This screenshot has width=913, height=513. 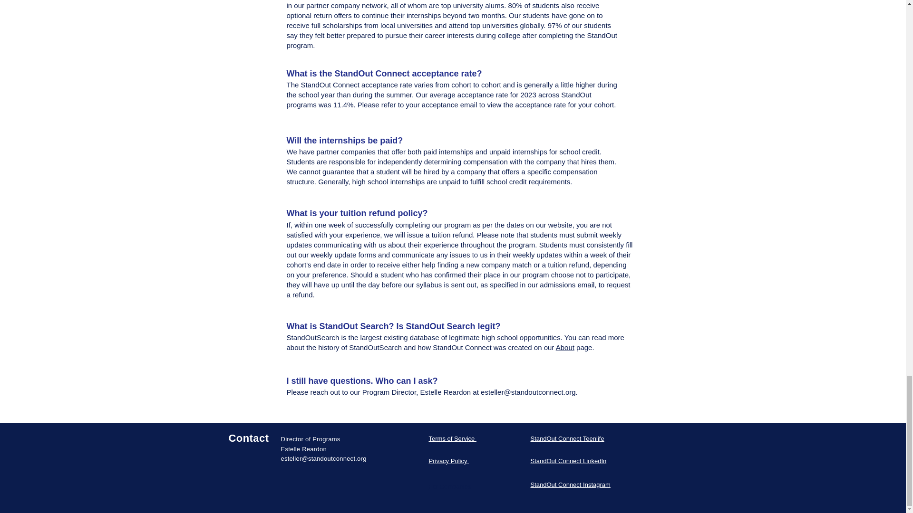 What do you see at coordinates (565, 347) in the screenshot?
I see `About` at bounding box center [565, 347].